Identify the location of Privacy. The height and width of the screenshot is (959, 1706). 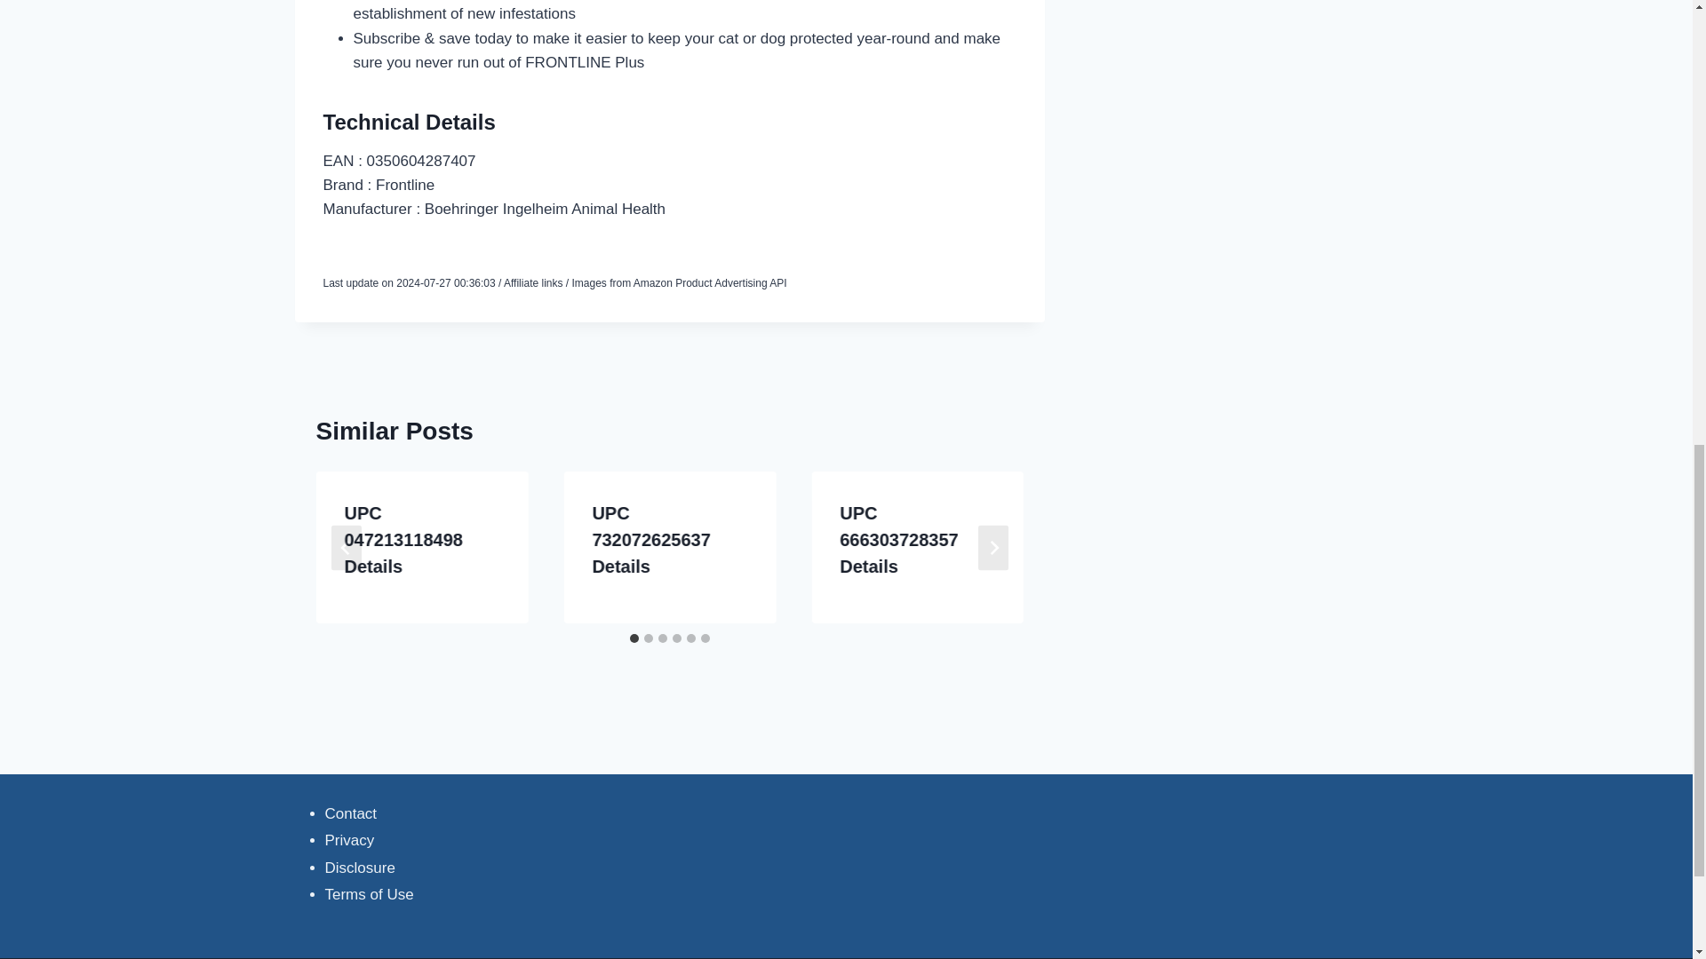
(350, 840).